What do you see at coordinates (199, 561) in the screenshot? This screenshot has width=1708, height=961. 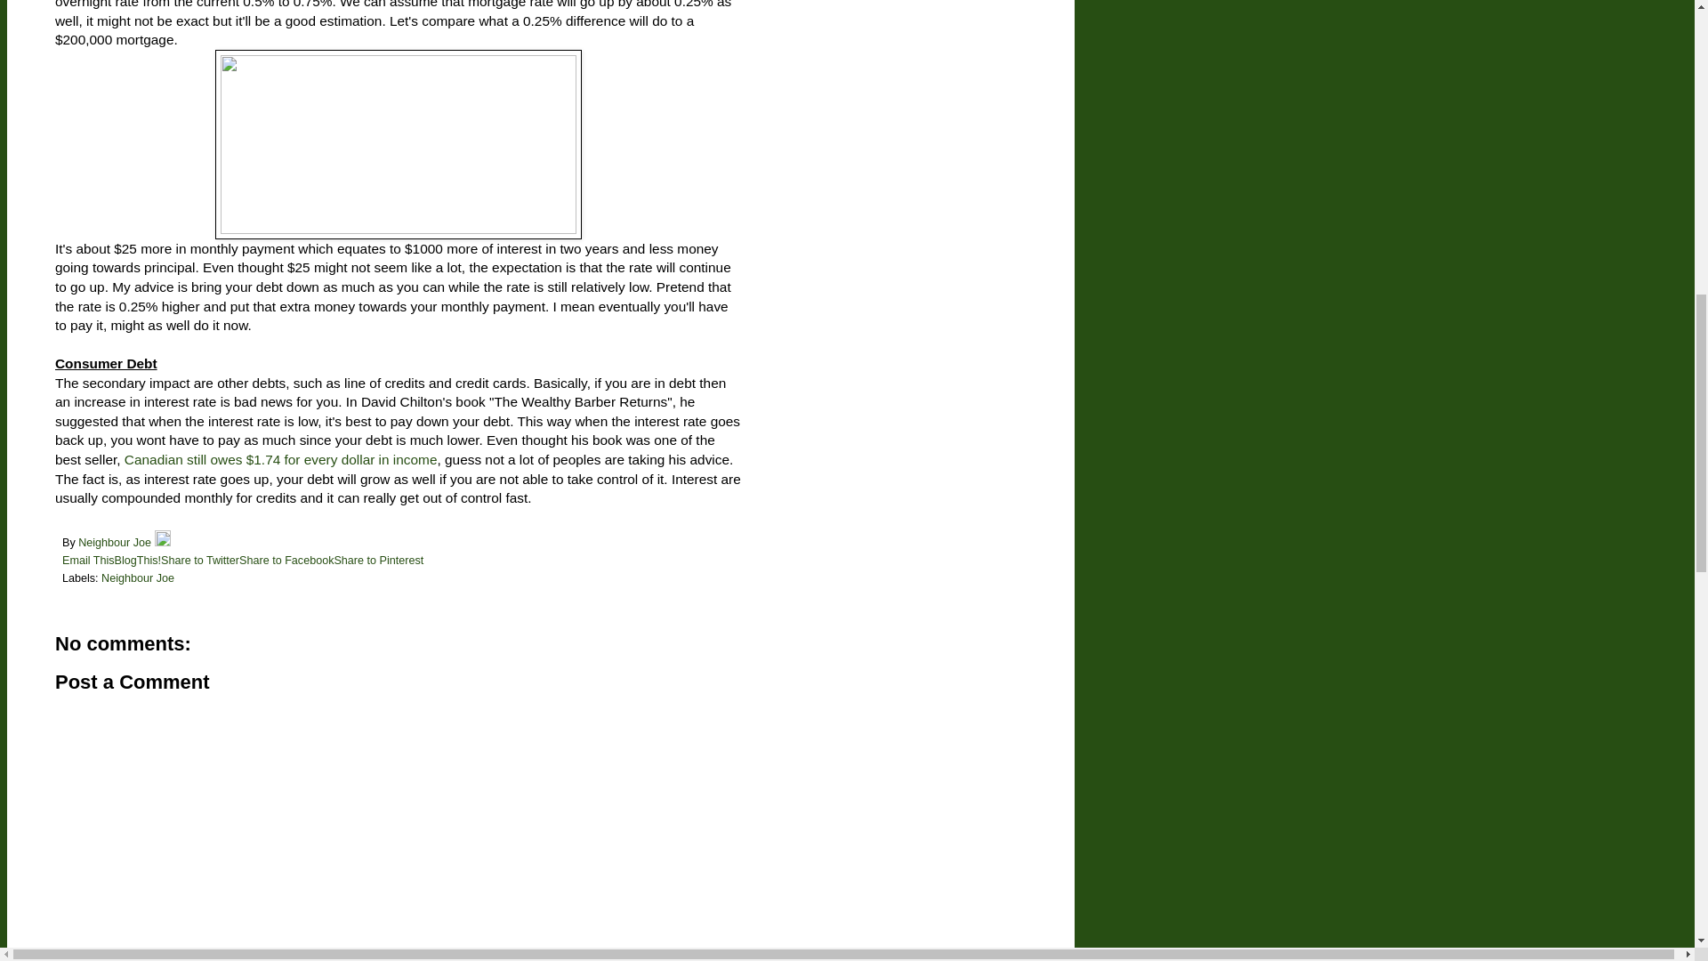 I see `Share to Twitter` at bounding box center [199, 561].